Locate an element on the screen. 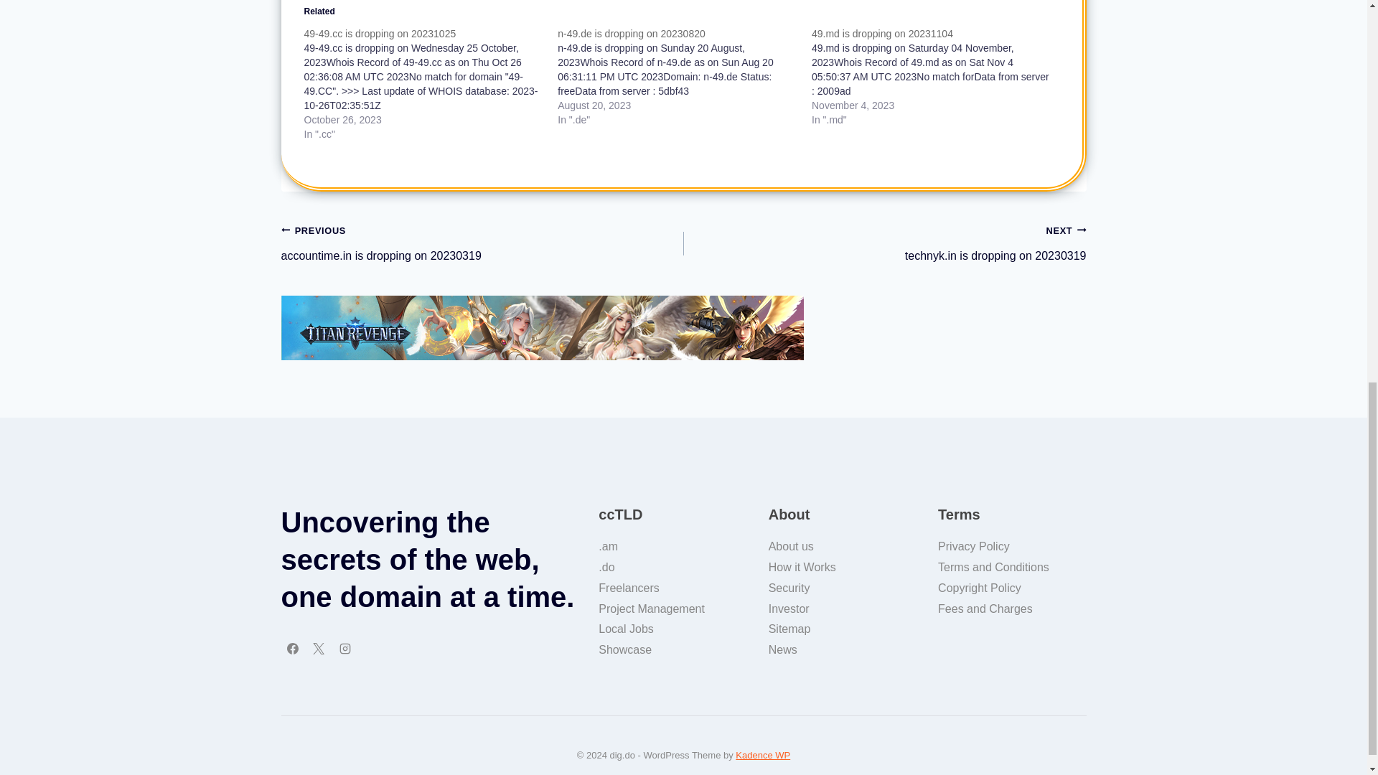 The image size is (1378, 775). 49.md is dropping on 20231104 is located at coordinates (882, 33).